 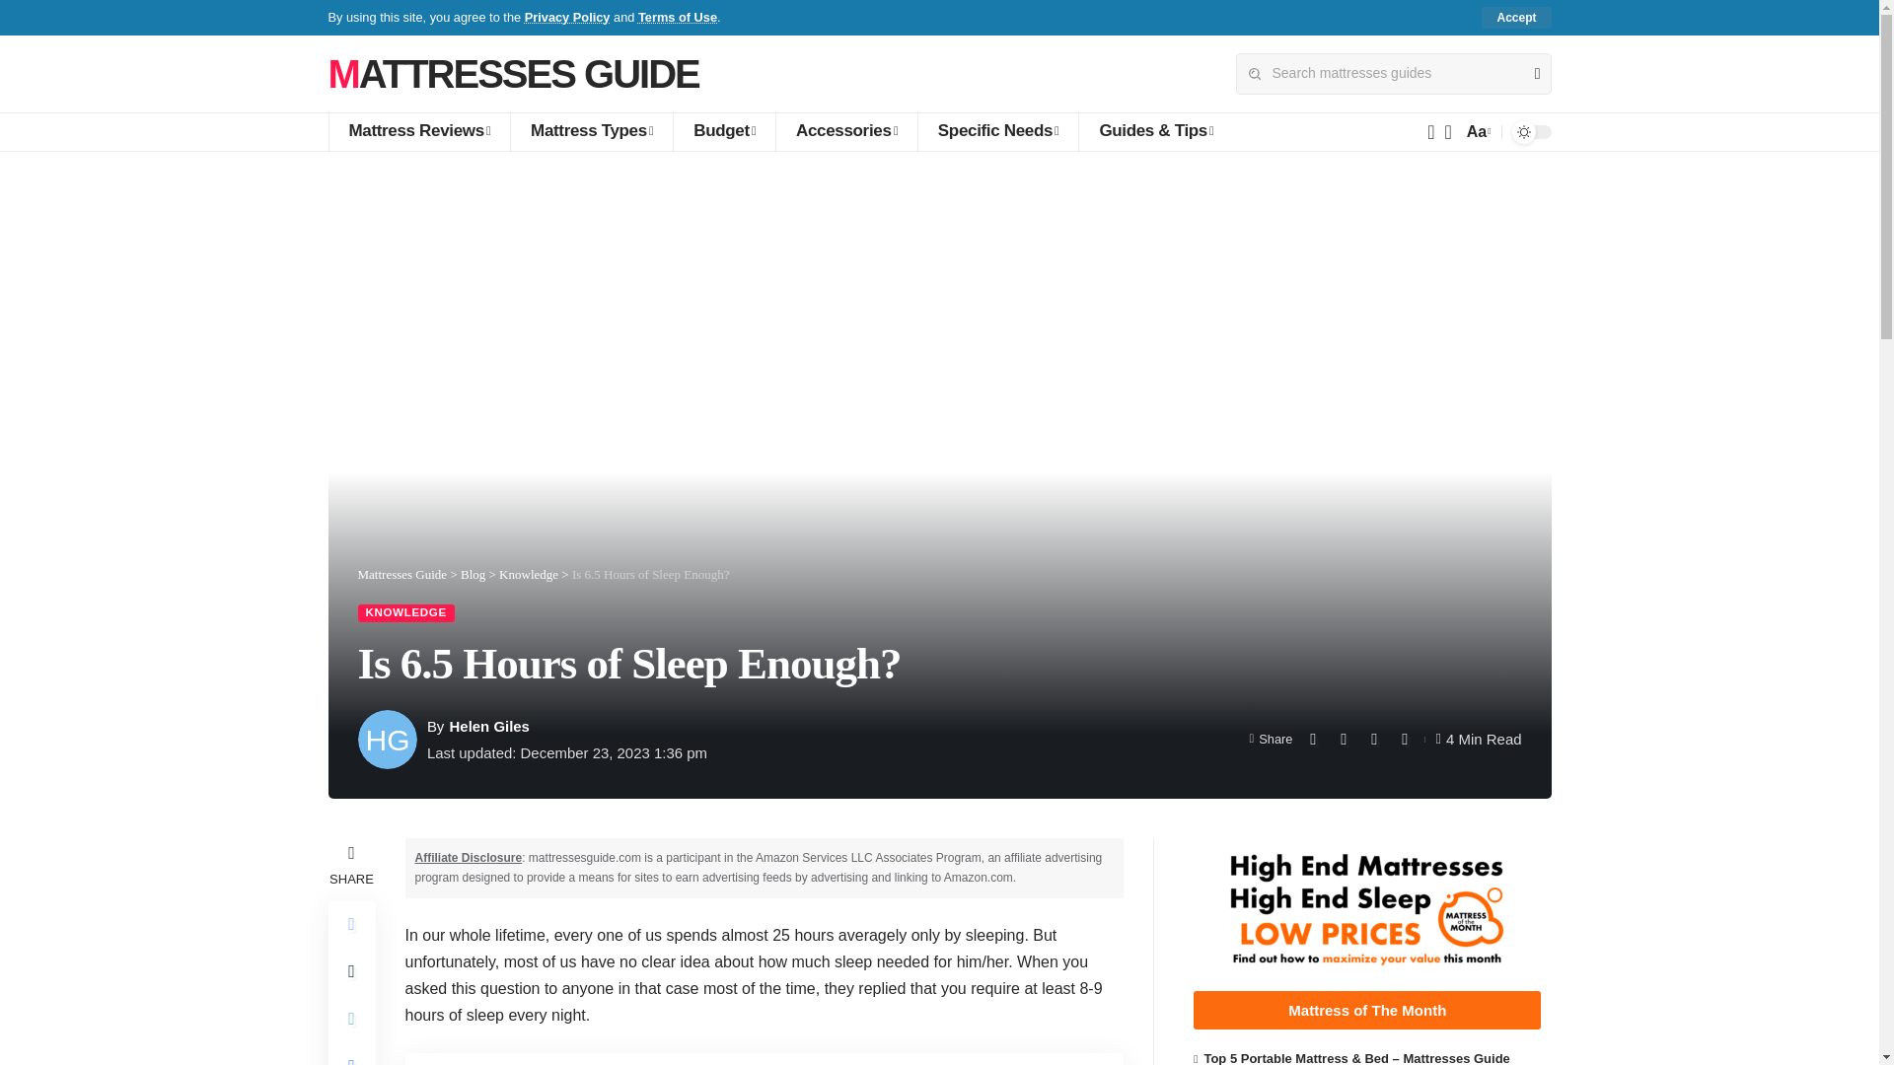 I want to click on Mattress Reviews, so click(x=418, y=132).